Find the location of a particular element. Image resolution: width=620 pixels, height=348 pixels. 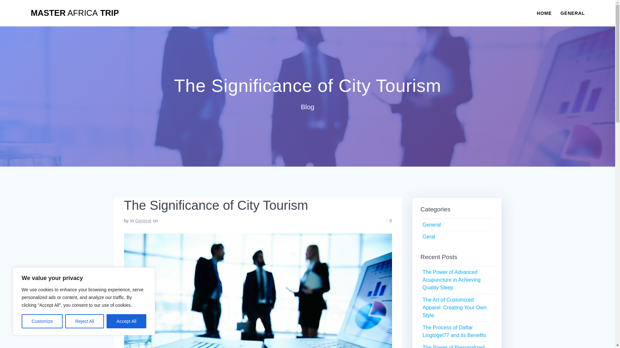

GENERAL is located at coordinates (572, 13).